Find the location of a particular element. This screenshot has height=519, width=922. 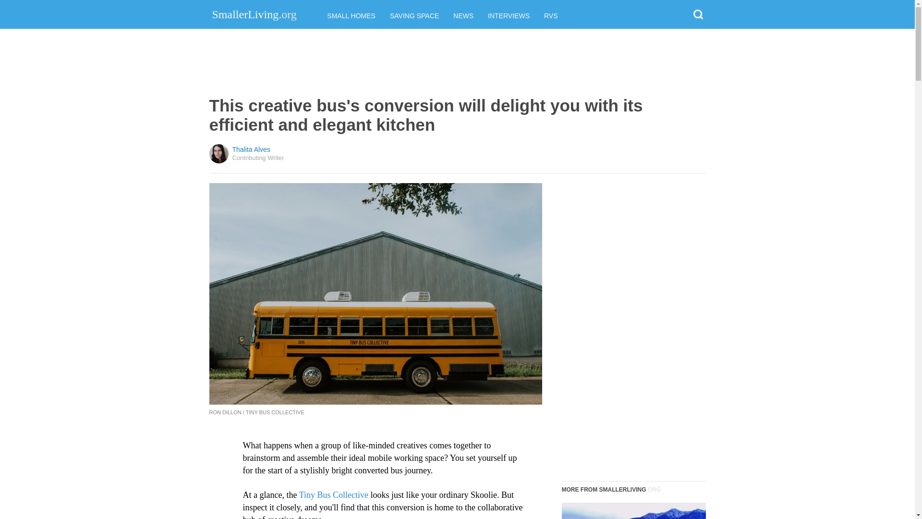

INTERVIEWS is located at coordinates (508, 15).